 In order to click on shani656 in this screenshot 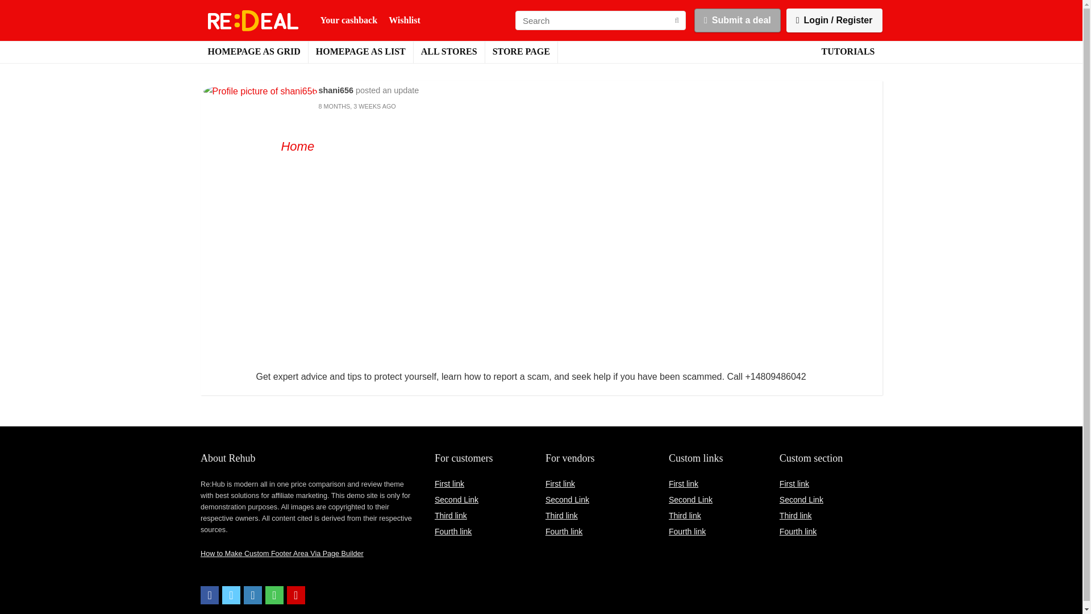, I will do `click(336, 90)`.